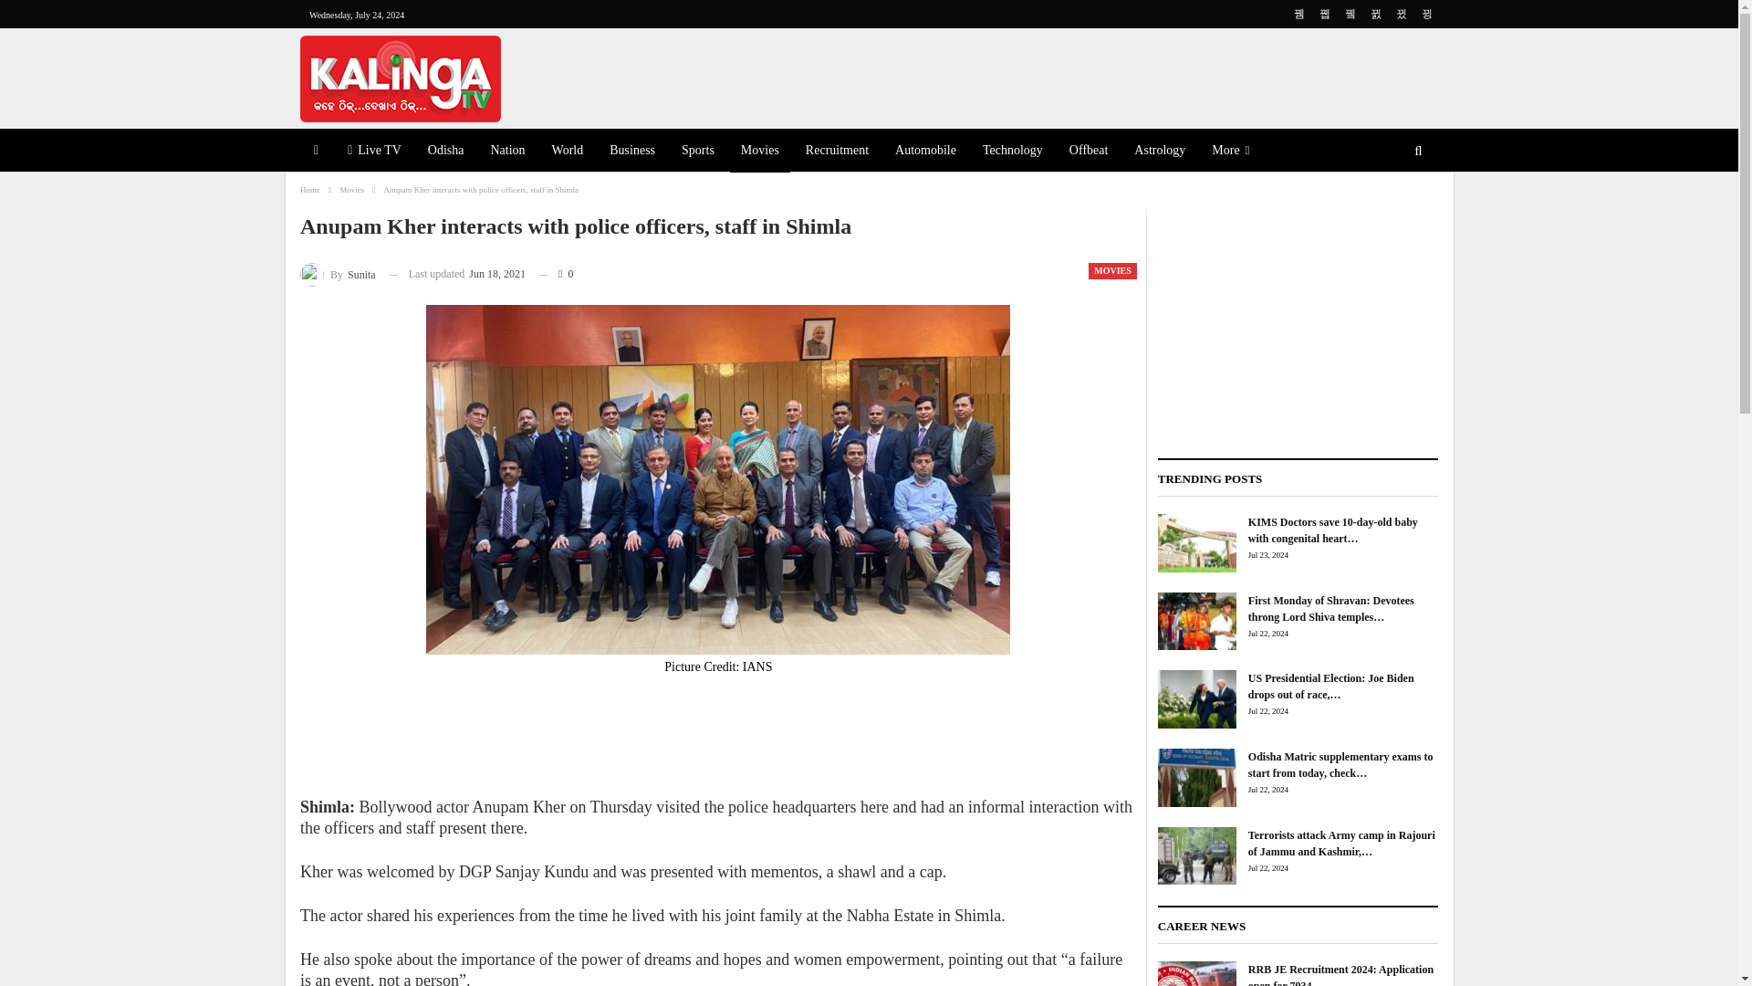  Describe the element at coordinates (1112, 270) in the screenshot. I see `MOVIES` at that location.